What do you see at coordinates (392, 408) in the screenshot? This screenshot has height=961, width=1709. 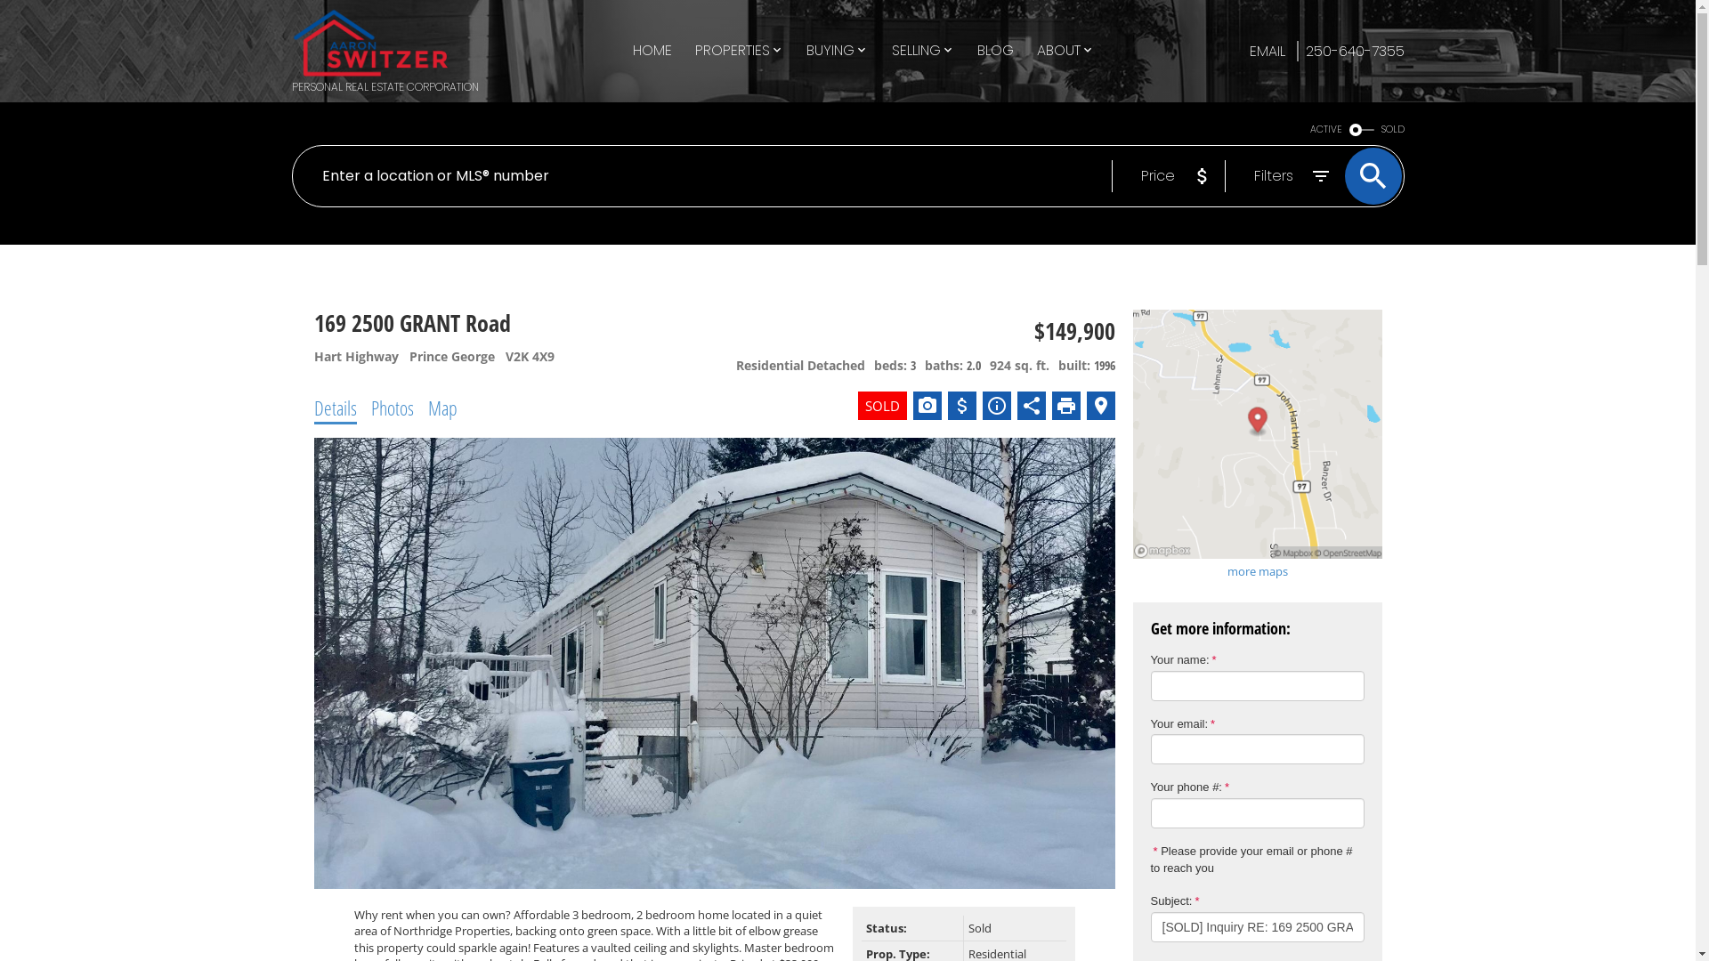 I see `Photos` at bounding box center [392, 408].